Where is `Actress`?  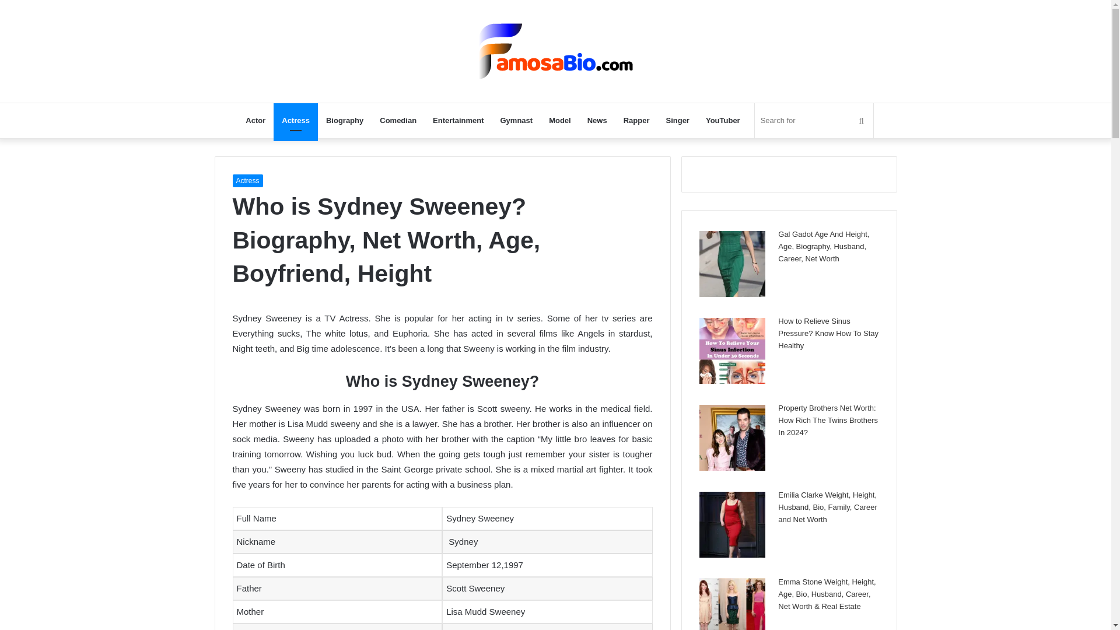 Actress is located at coordinates (247, 181).